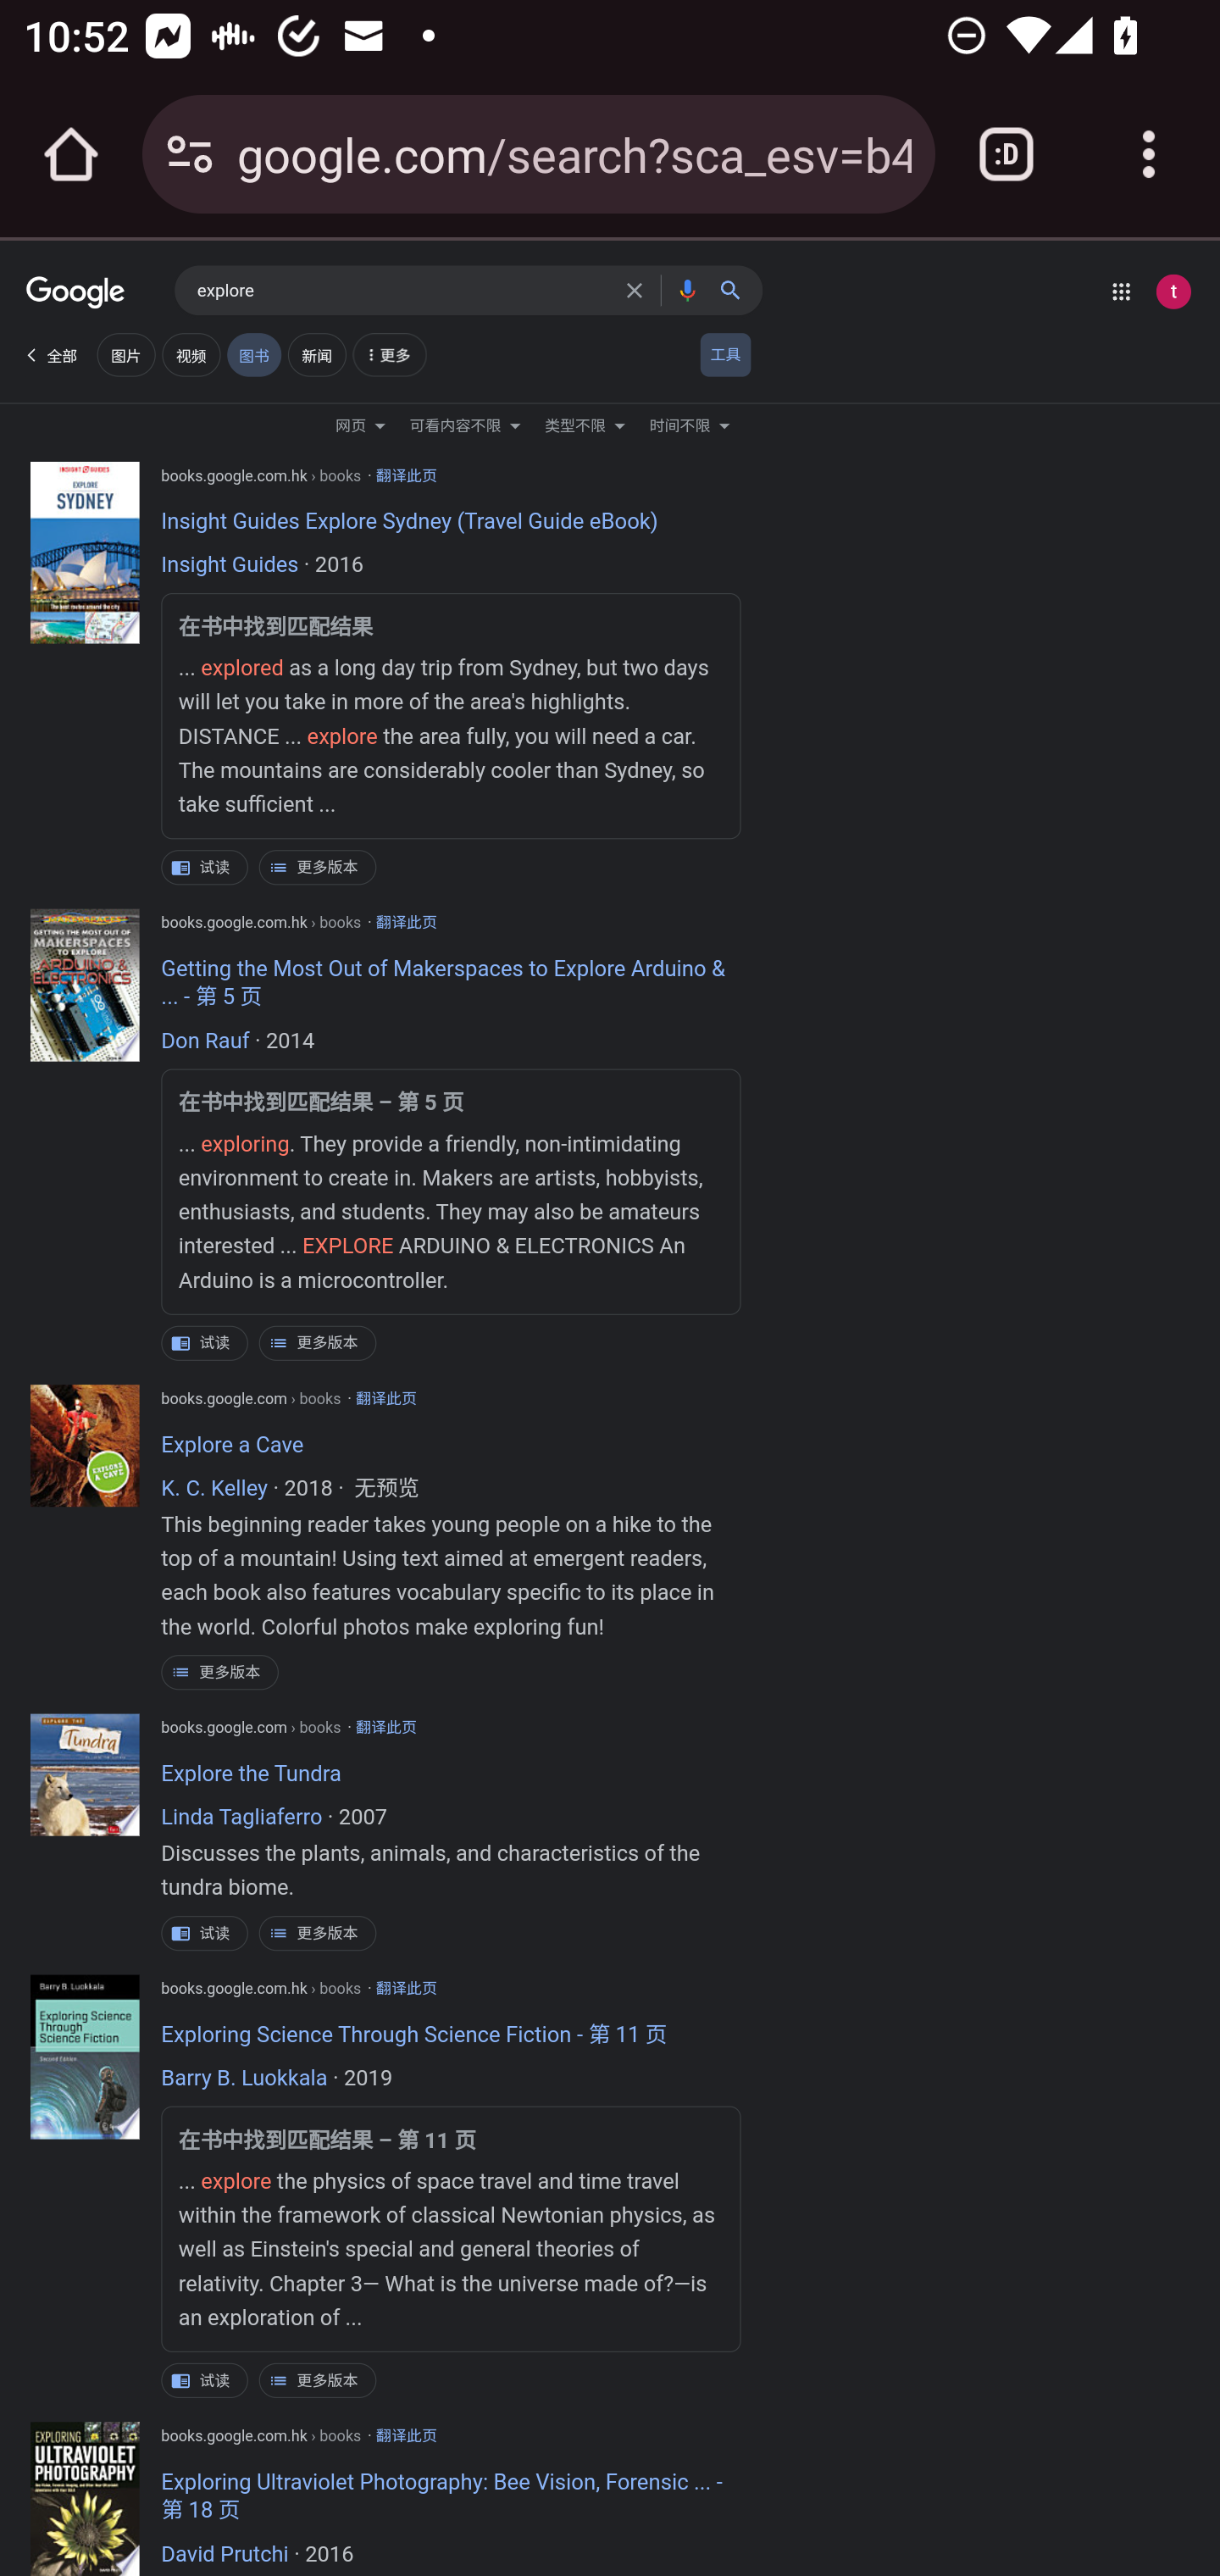  I want to click on Switch or close tabs, so click(1006, 154).